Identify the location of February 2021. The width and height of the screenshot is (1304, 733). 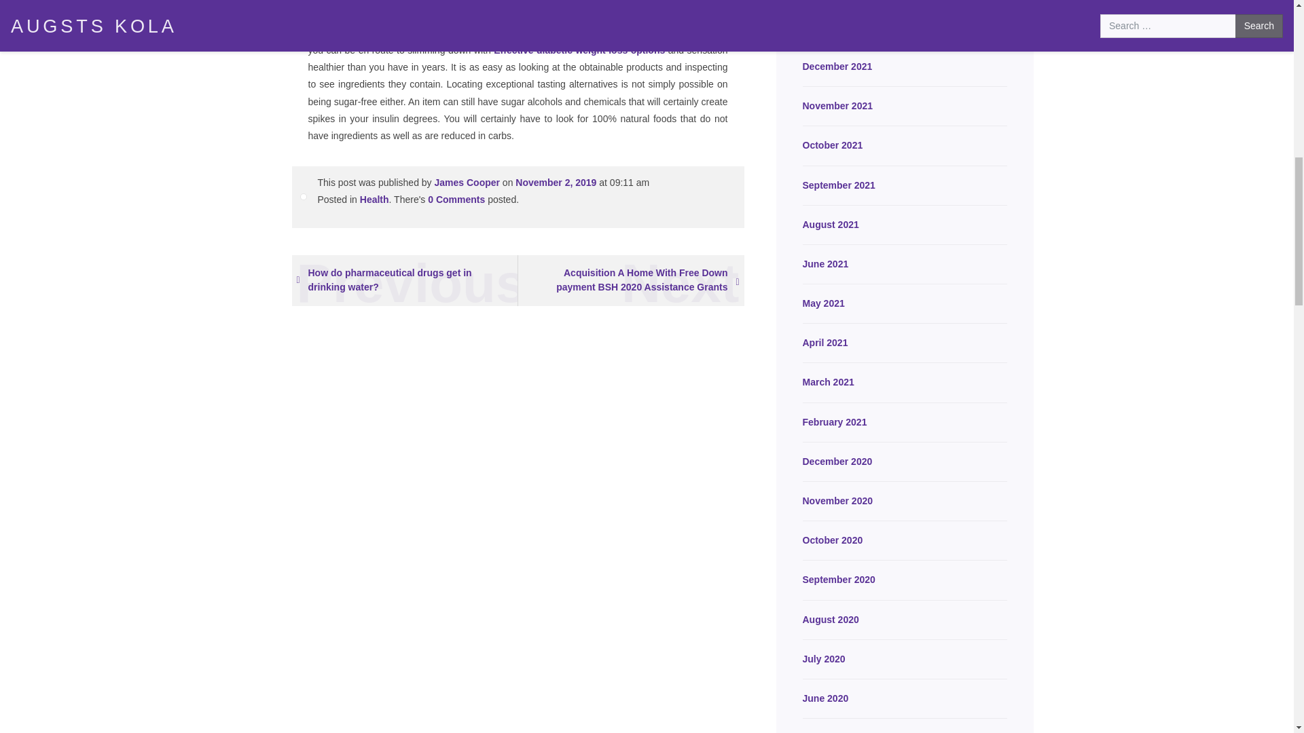
(905, 422).